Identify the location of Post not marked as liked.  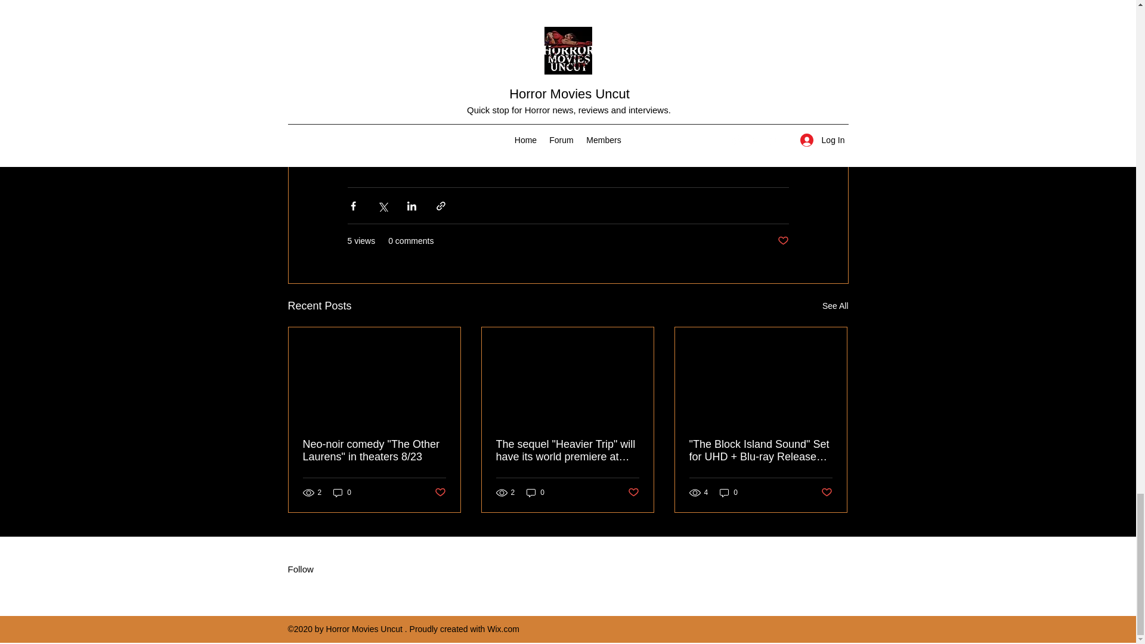
(782, 241).